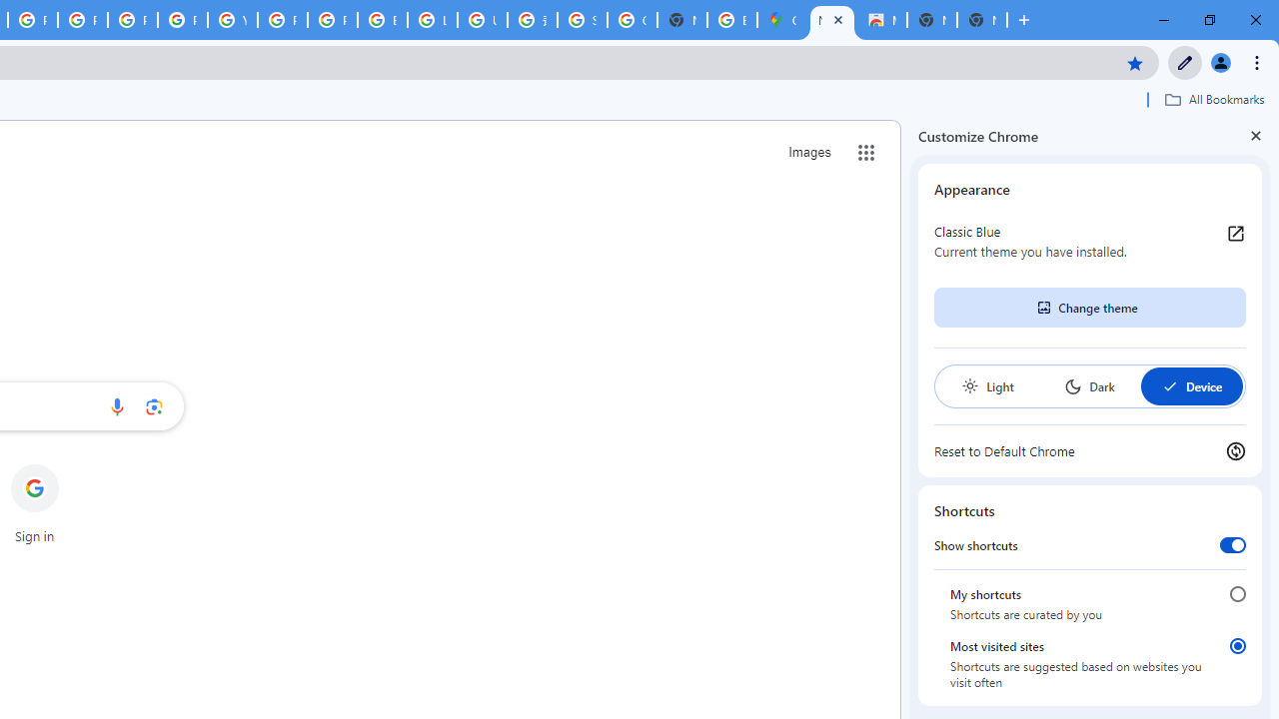  I want to click on New Tab, so click(831, 20).